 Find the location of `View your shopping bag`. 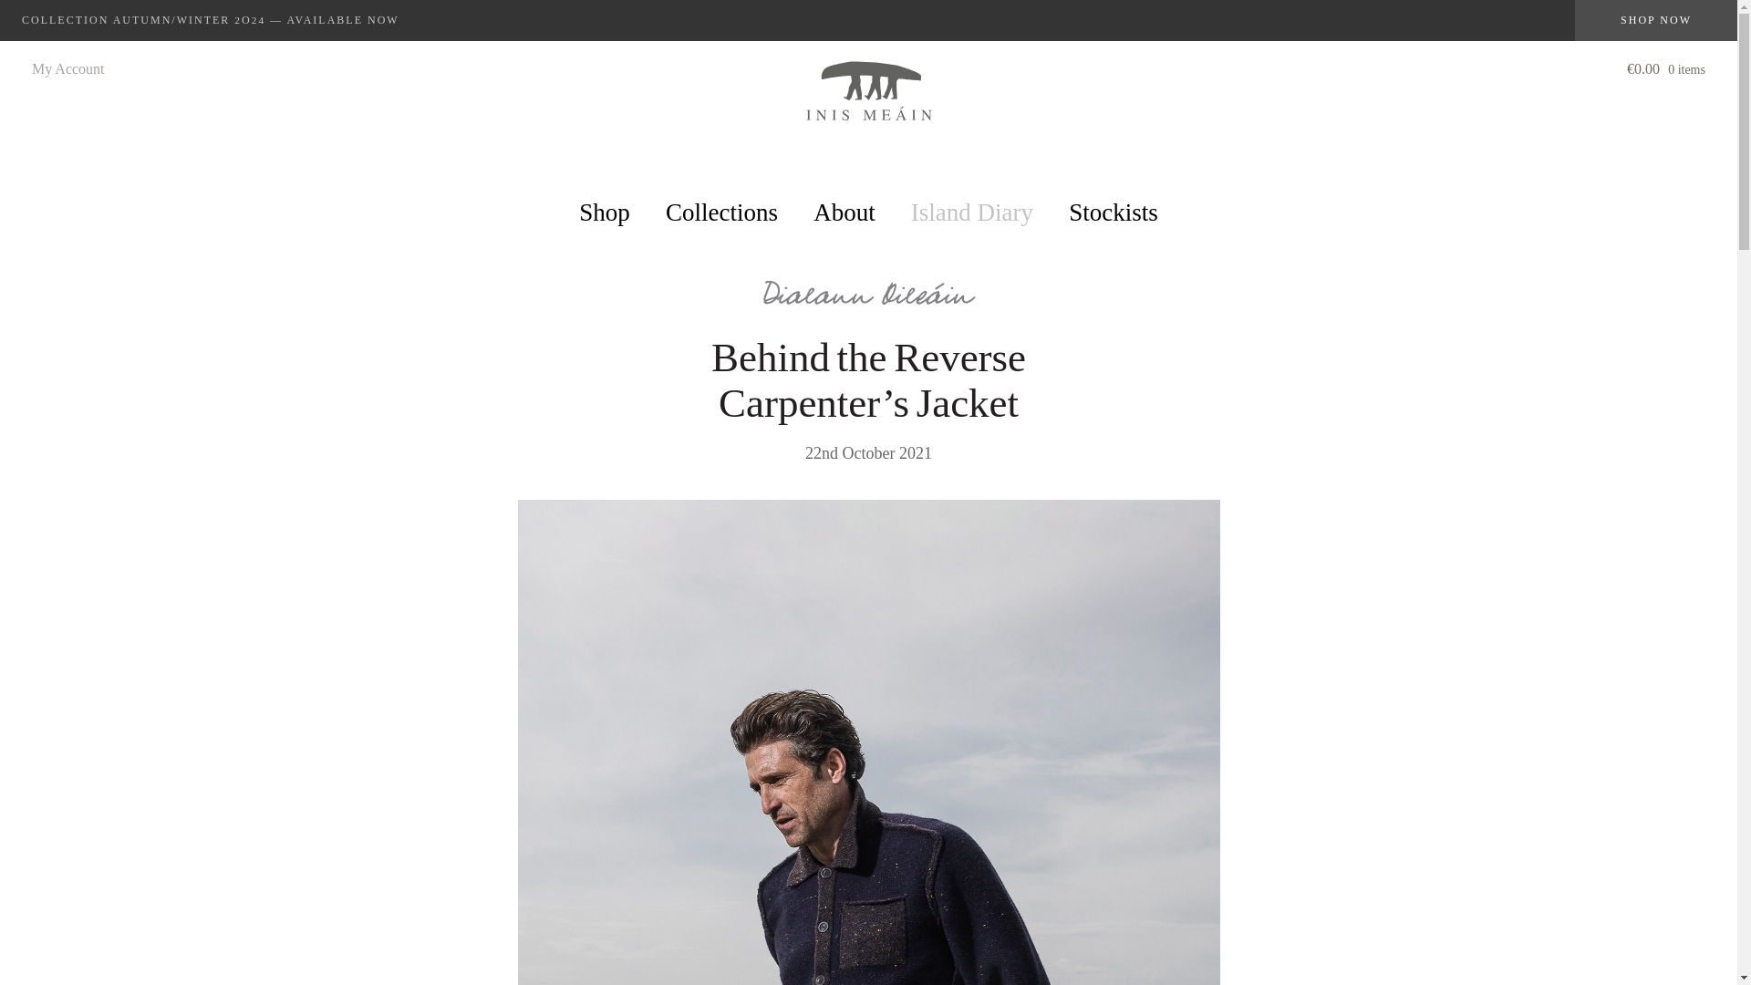

View your shopping bag is located at coordinates (1665, 74).